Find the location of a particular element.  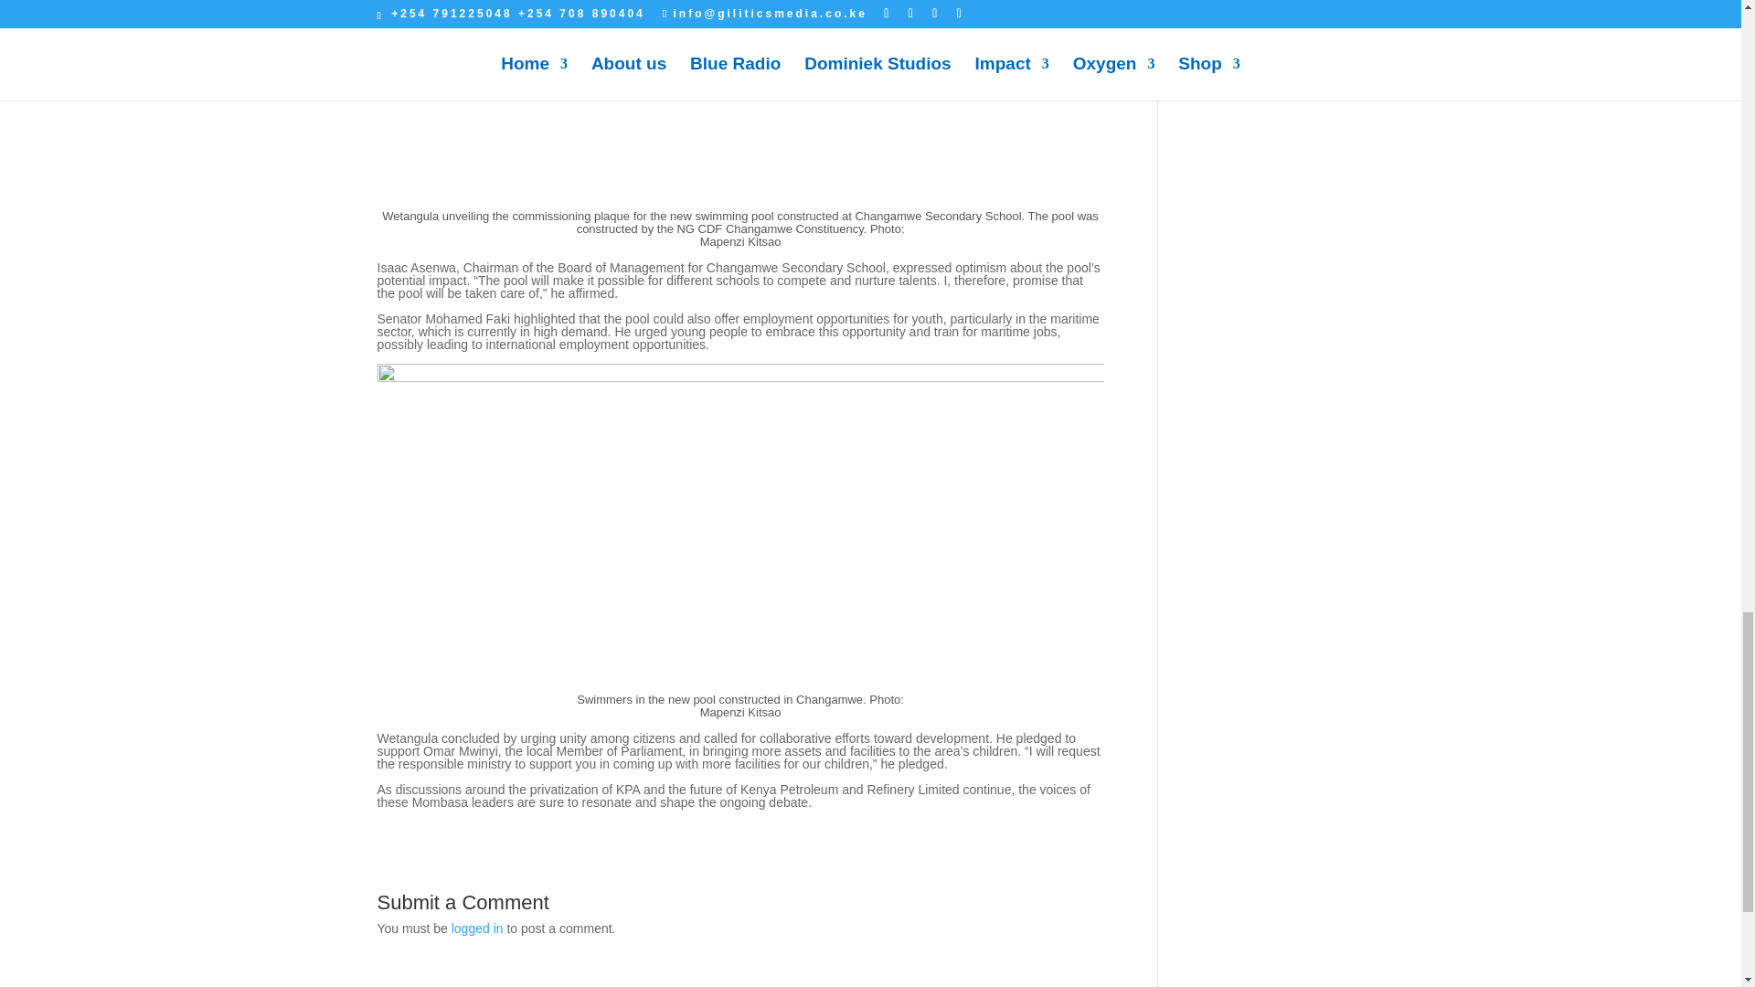

logged in is located at coordinates (477, 928).